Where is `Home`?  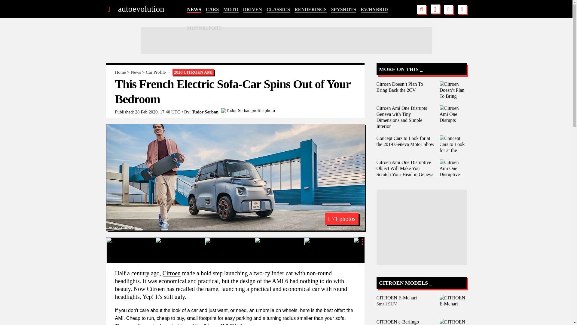 Home is located at coordinates (120, 72).